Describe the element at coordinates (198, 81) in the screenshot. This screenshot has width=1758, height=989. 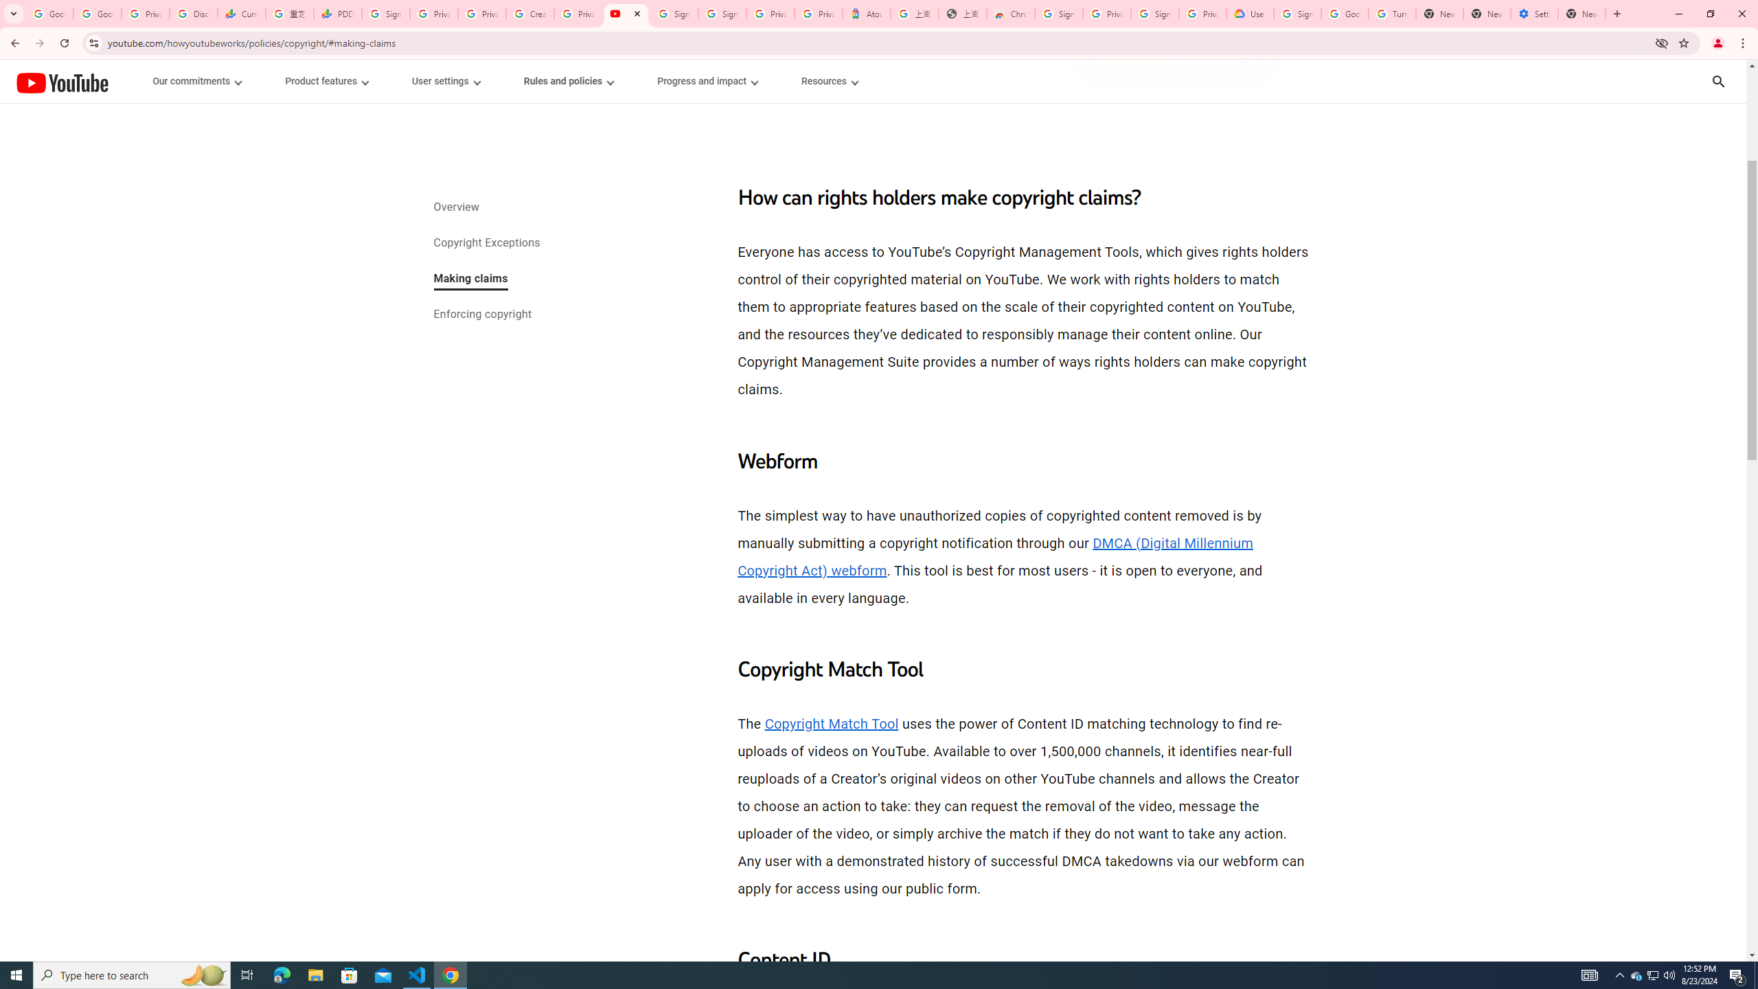
I see `Our commitments menupopup` at that location.